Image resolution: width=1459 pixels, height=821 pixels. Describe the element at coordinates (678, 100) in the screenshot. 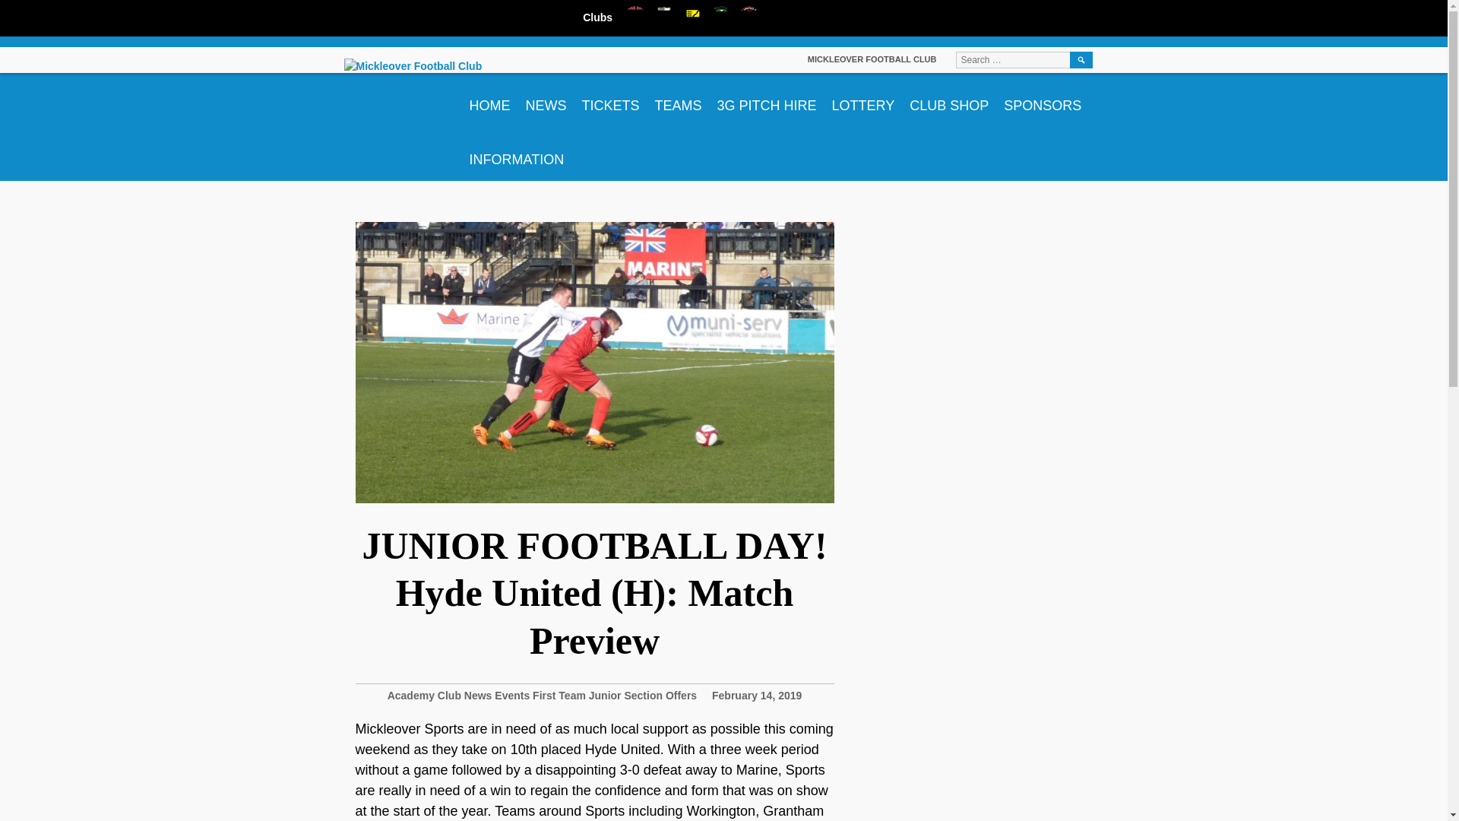

I see `TEAMS` at that location.